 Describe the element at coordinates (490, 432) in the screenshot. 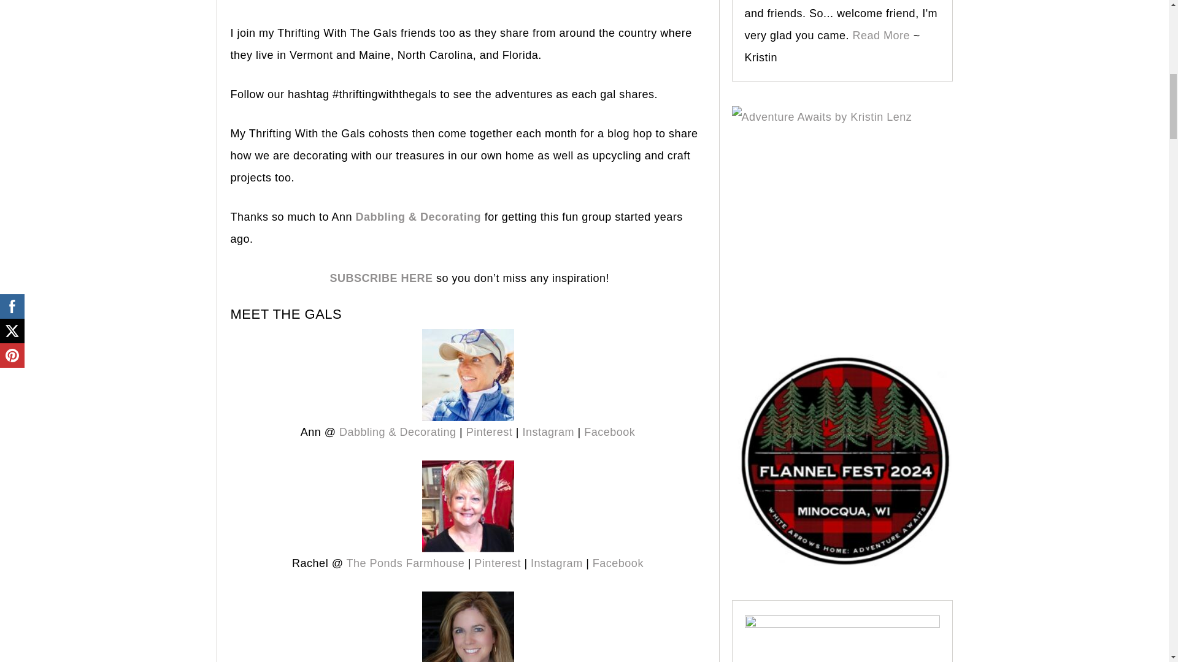

I see `Pinterest` at that location.